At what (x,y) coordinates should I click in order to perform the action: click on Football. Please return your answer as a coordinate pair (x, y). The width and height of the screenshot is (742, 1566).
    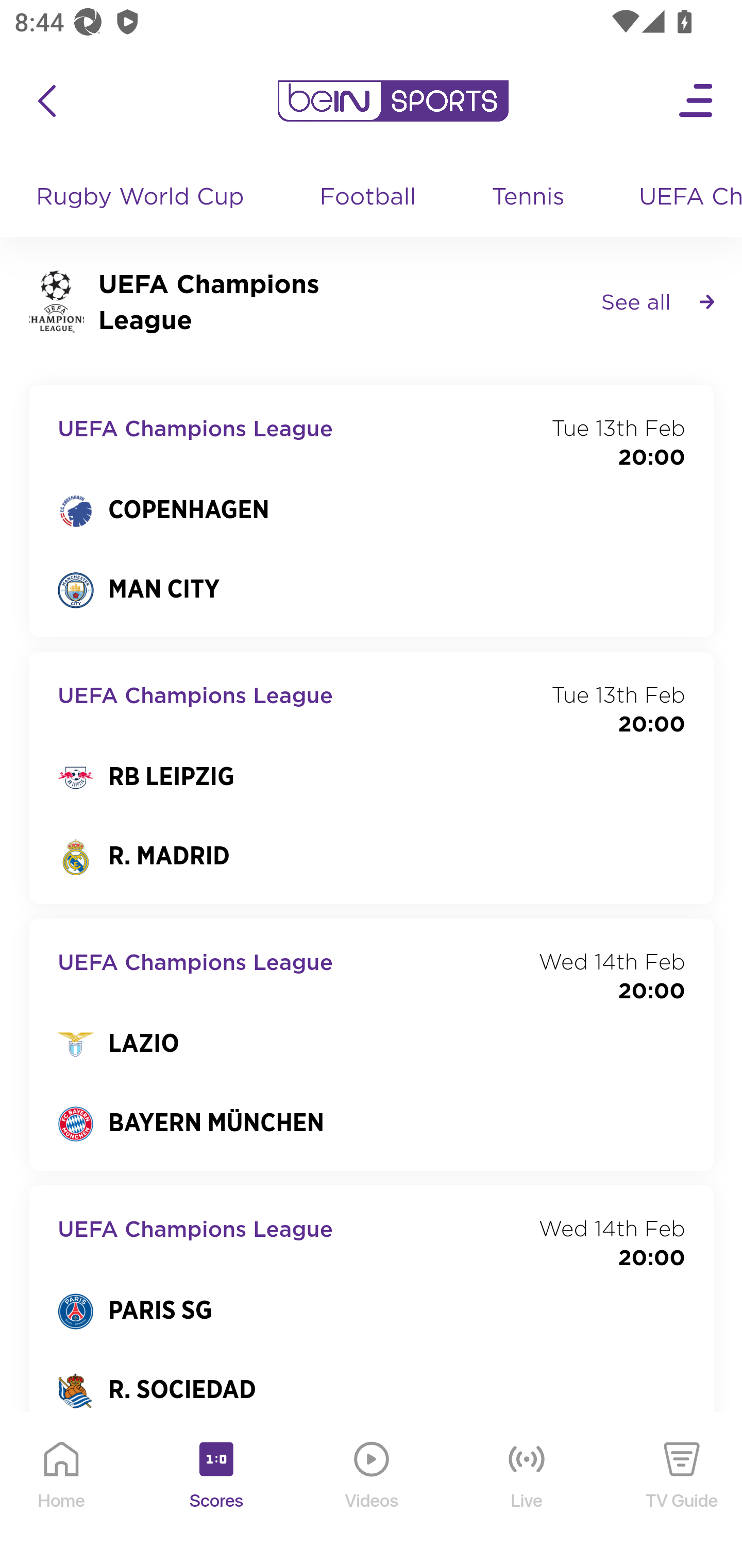
    Looking at the image, I should click on (369, 198).